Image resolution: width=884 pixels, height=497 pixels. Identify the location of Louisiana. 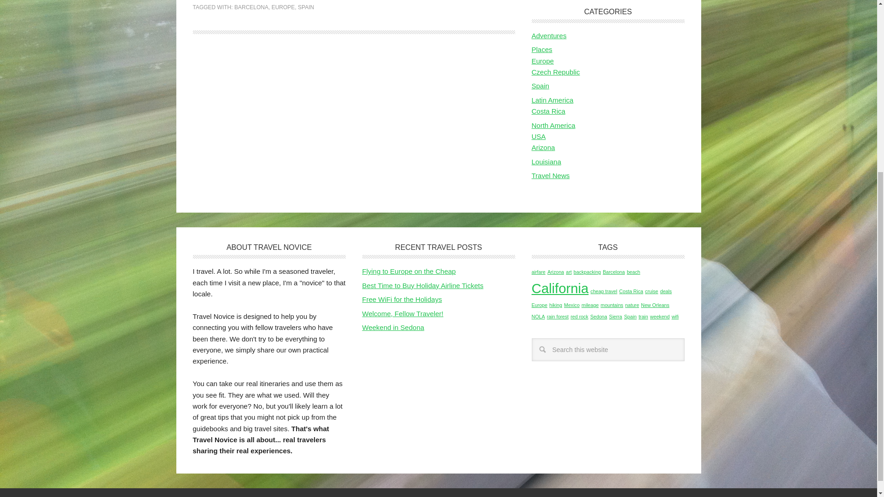
(546, 162).